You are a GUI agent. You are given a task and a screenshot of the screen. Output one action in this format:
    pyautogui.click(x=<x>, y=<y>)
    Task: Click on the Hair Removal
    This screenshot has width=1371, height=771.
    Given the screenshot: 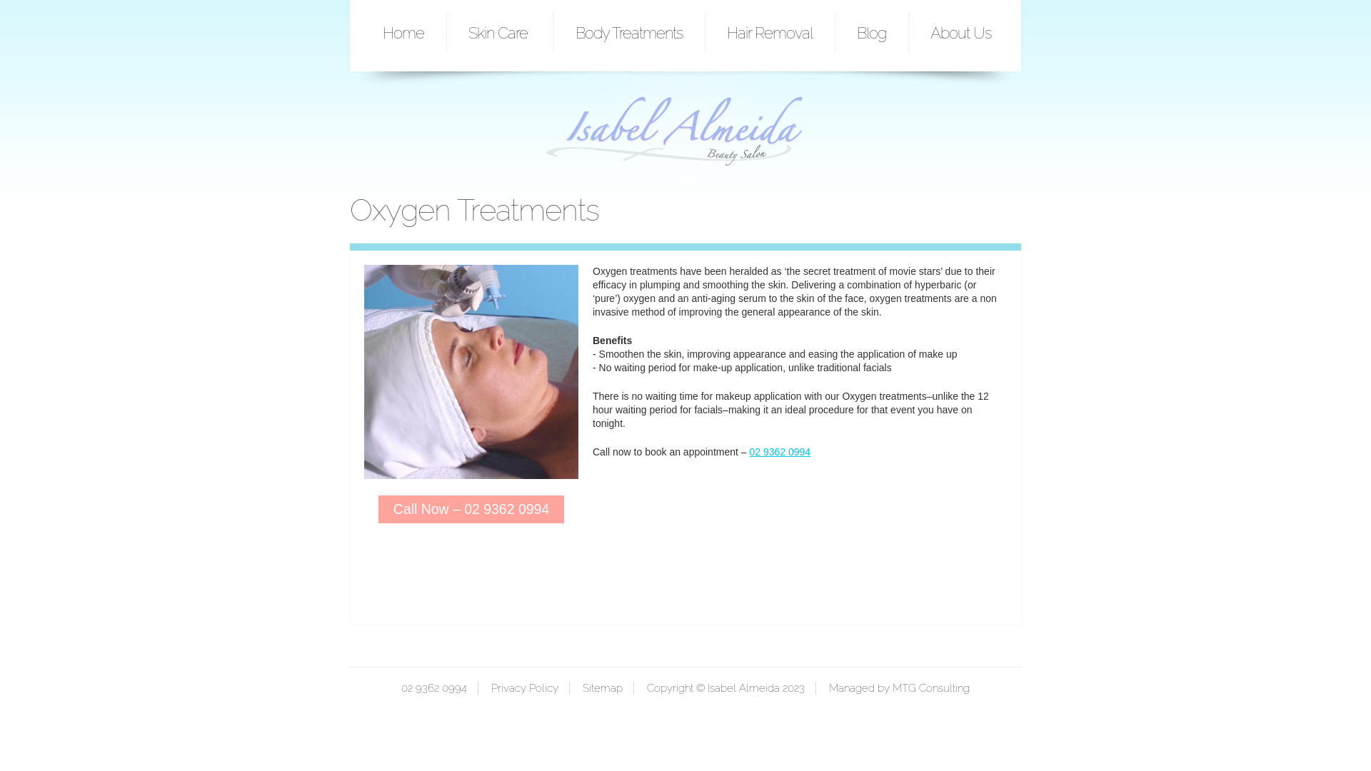 What is the action you would take?
    pyautogui.click(x=770, y=33)
    